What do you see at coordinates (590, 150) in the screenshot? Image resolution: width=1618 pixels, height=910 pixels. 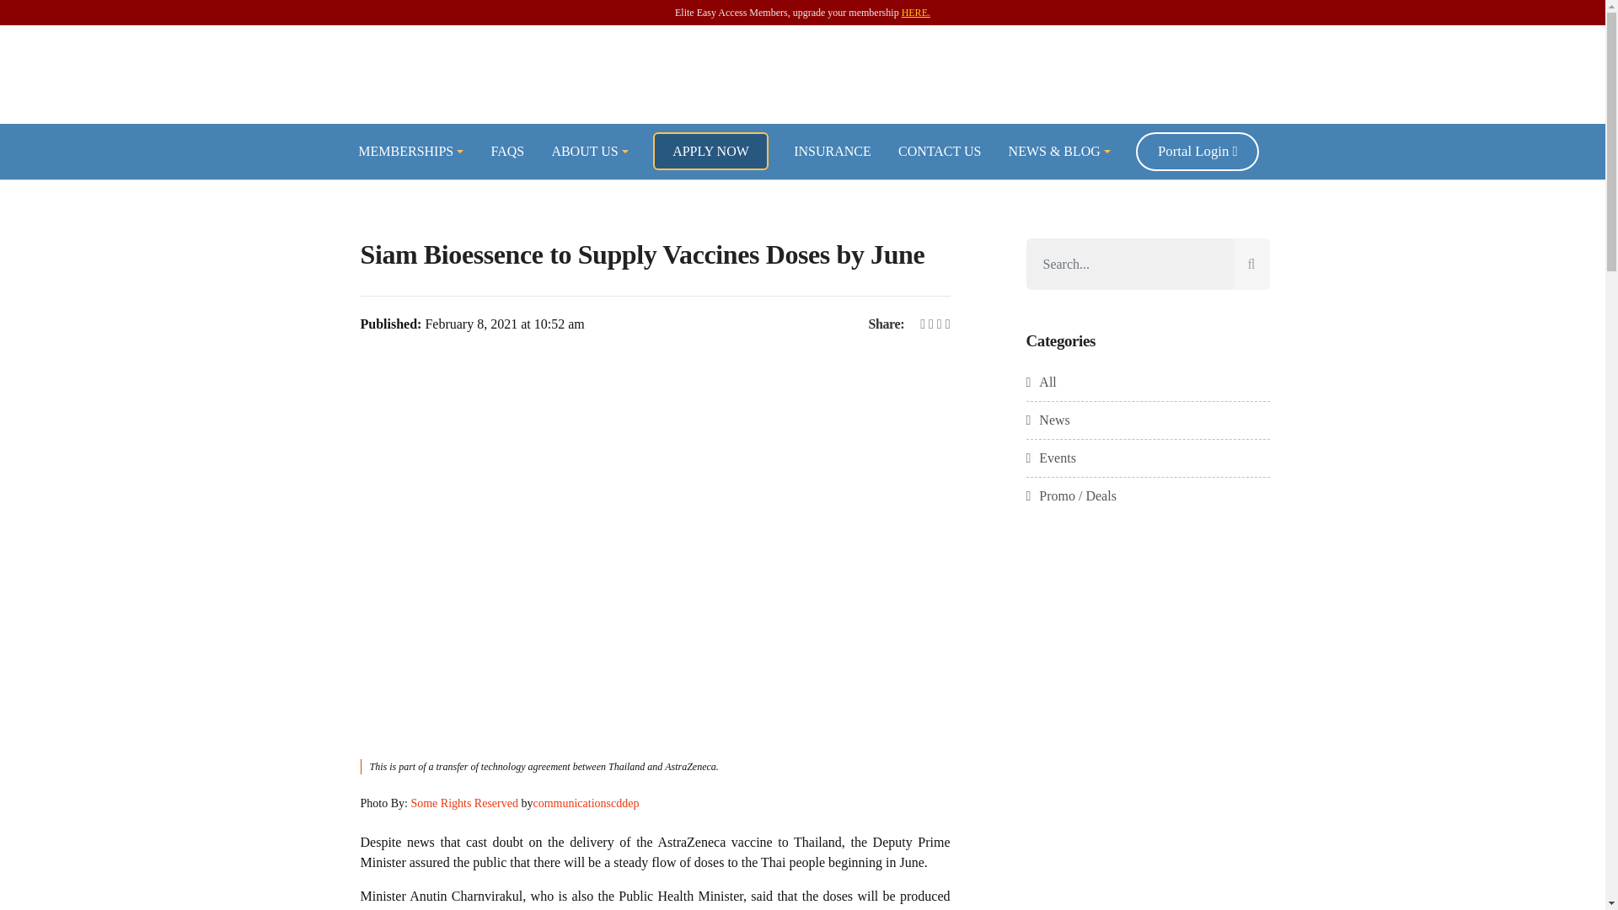 I see `ABOUT US` at bounding box center [590, 150].